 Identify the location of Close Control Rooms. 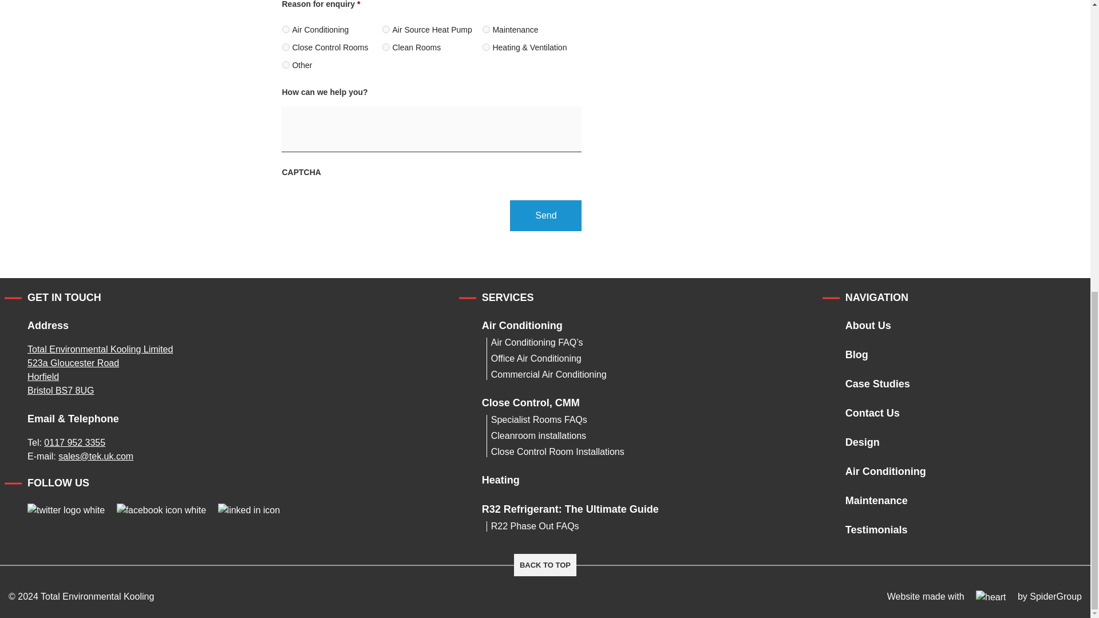
(286, 47).